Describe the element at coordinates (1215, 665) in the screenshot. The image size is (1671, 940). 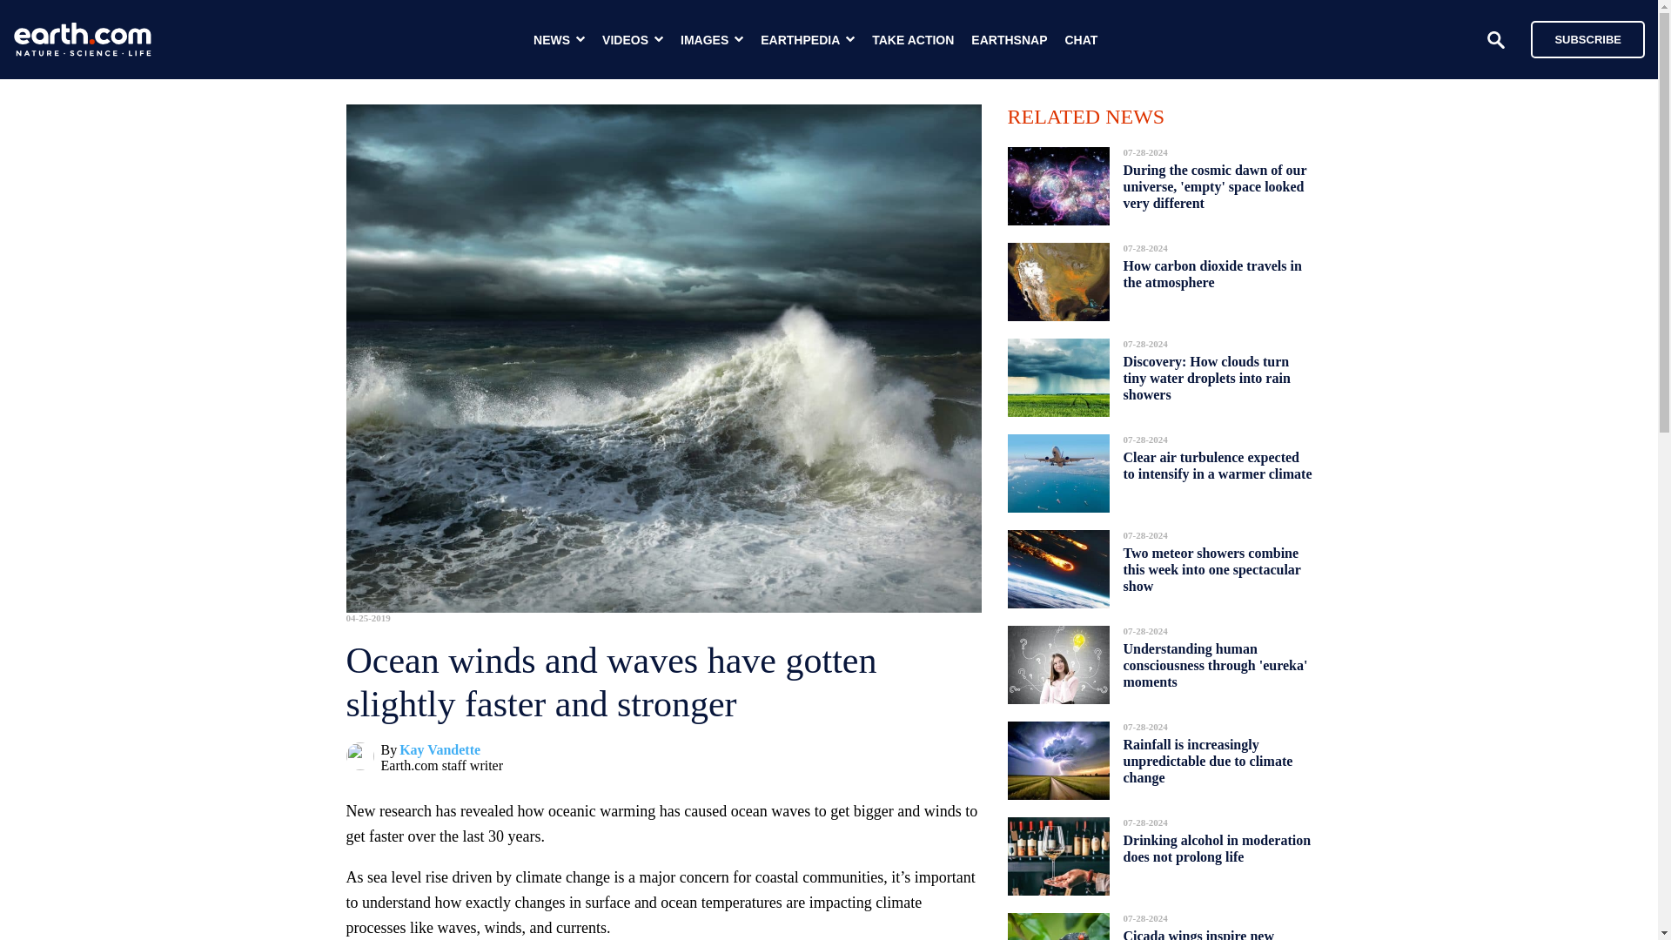
I see `Understanding human consciousness through 'eureka' moments` at that location.